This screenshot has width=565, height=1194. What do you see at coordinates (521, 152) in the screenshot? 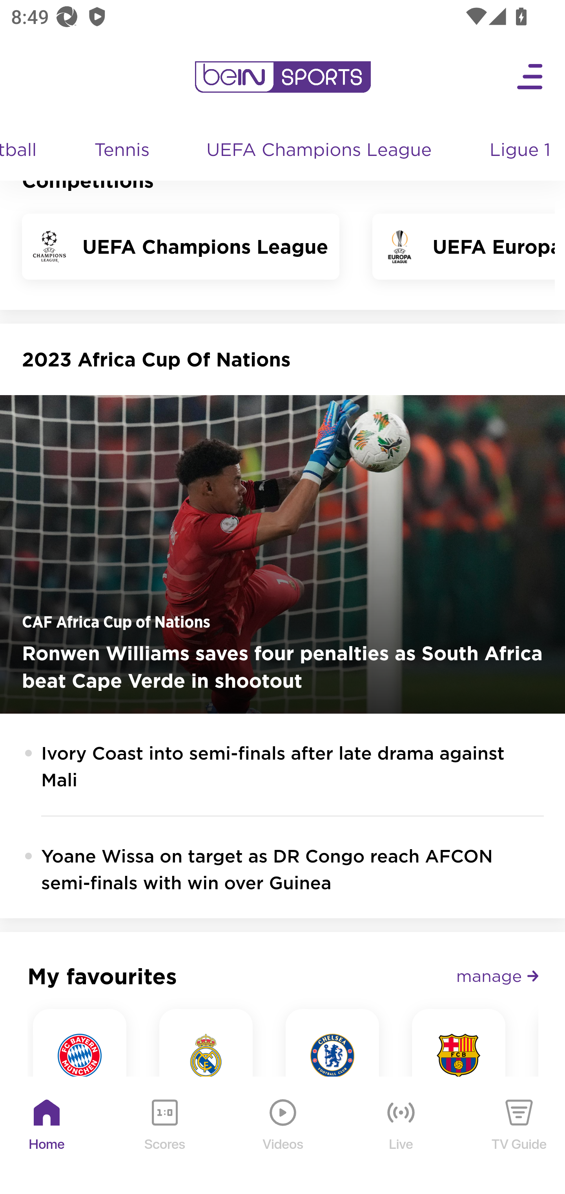
I see `Ligue 1` at bounding box center [521, 152].